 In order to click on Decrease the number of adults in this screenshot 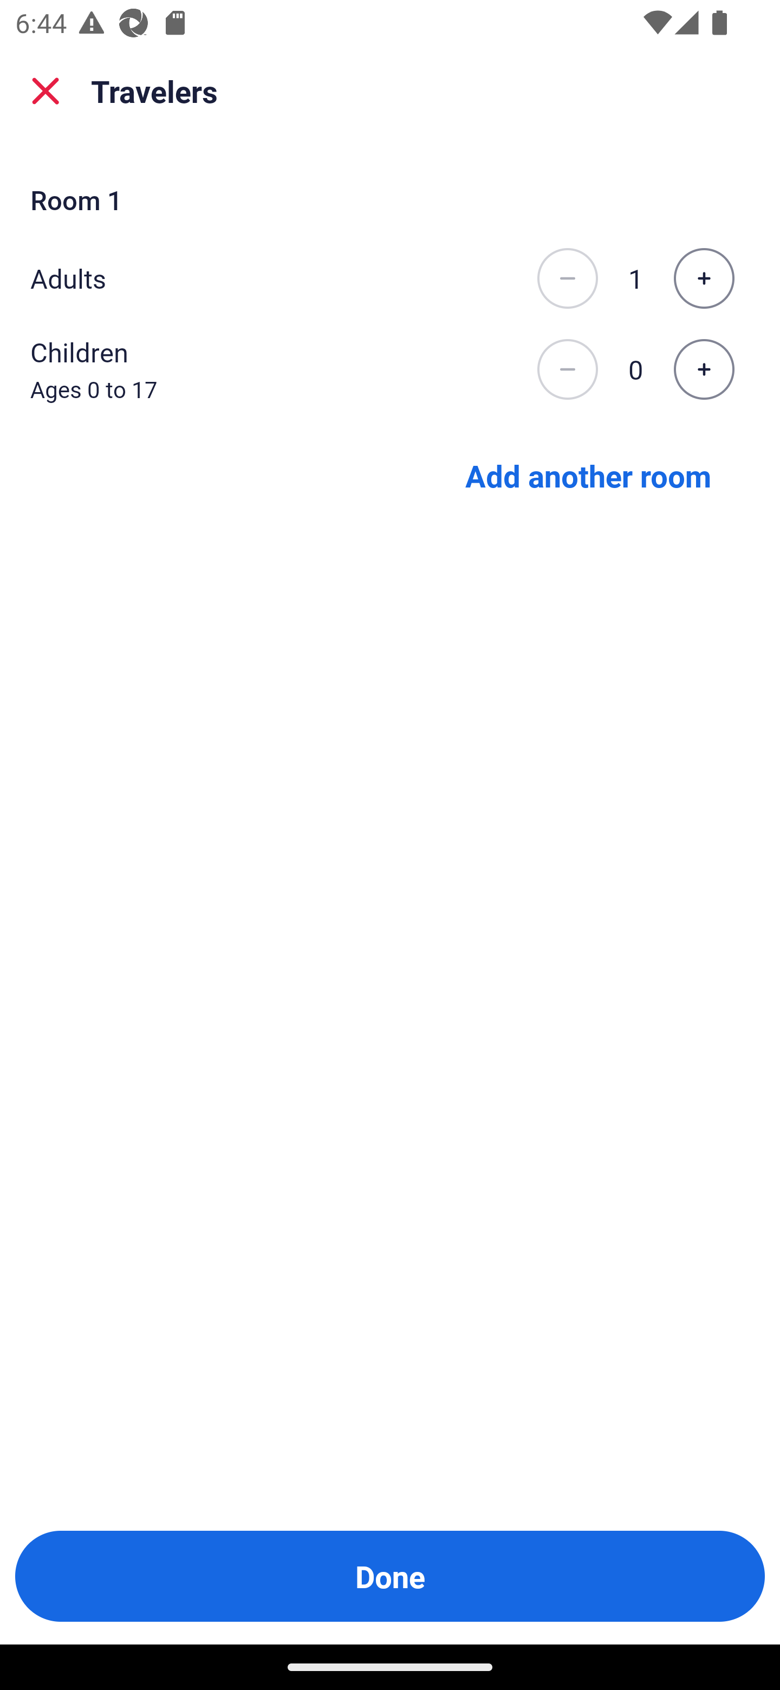, I will do `click(567, 278)`.